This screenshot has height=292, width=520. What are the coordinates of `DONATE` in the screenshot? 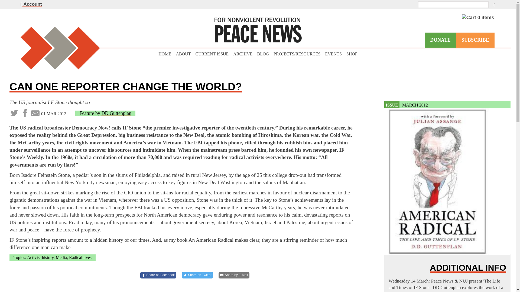 It's located at (440, 40).